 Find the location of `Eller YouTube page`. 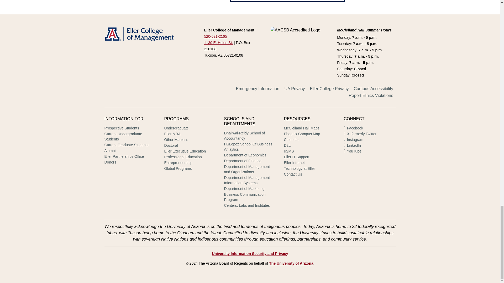

Eller YouTube page is located at coordinates (352, 151).